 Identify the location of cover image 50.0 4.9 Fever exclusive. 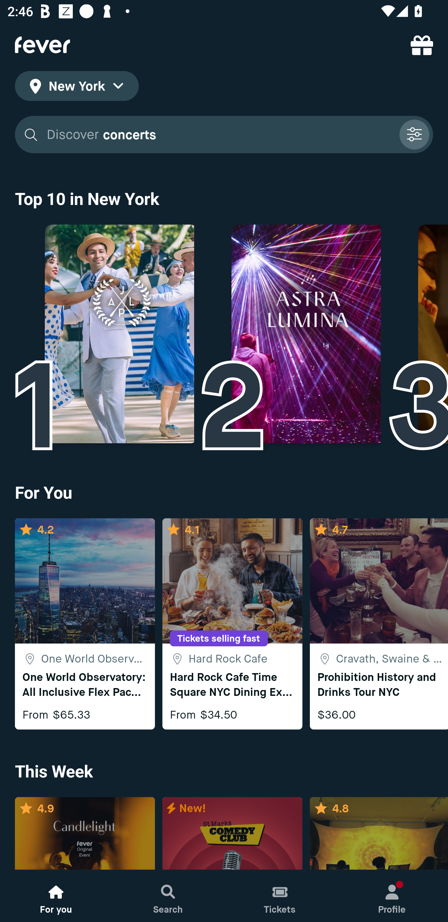
(85, 834).